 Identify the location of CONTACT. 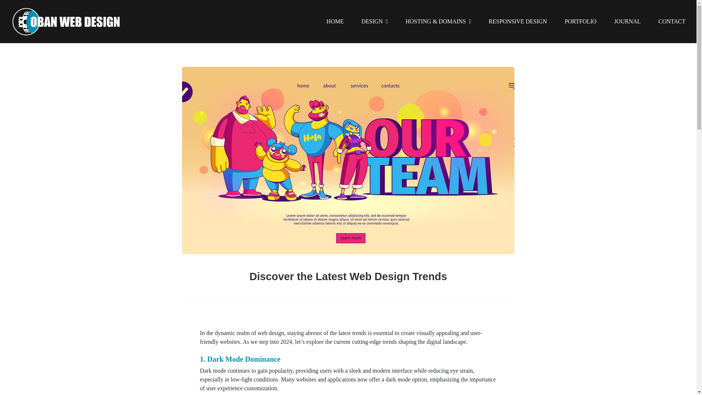
(672, 21).